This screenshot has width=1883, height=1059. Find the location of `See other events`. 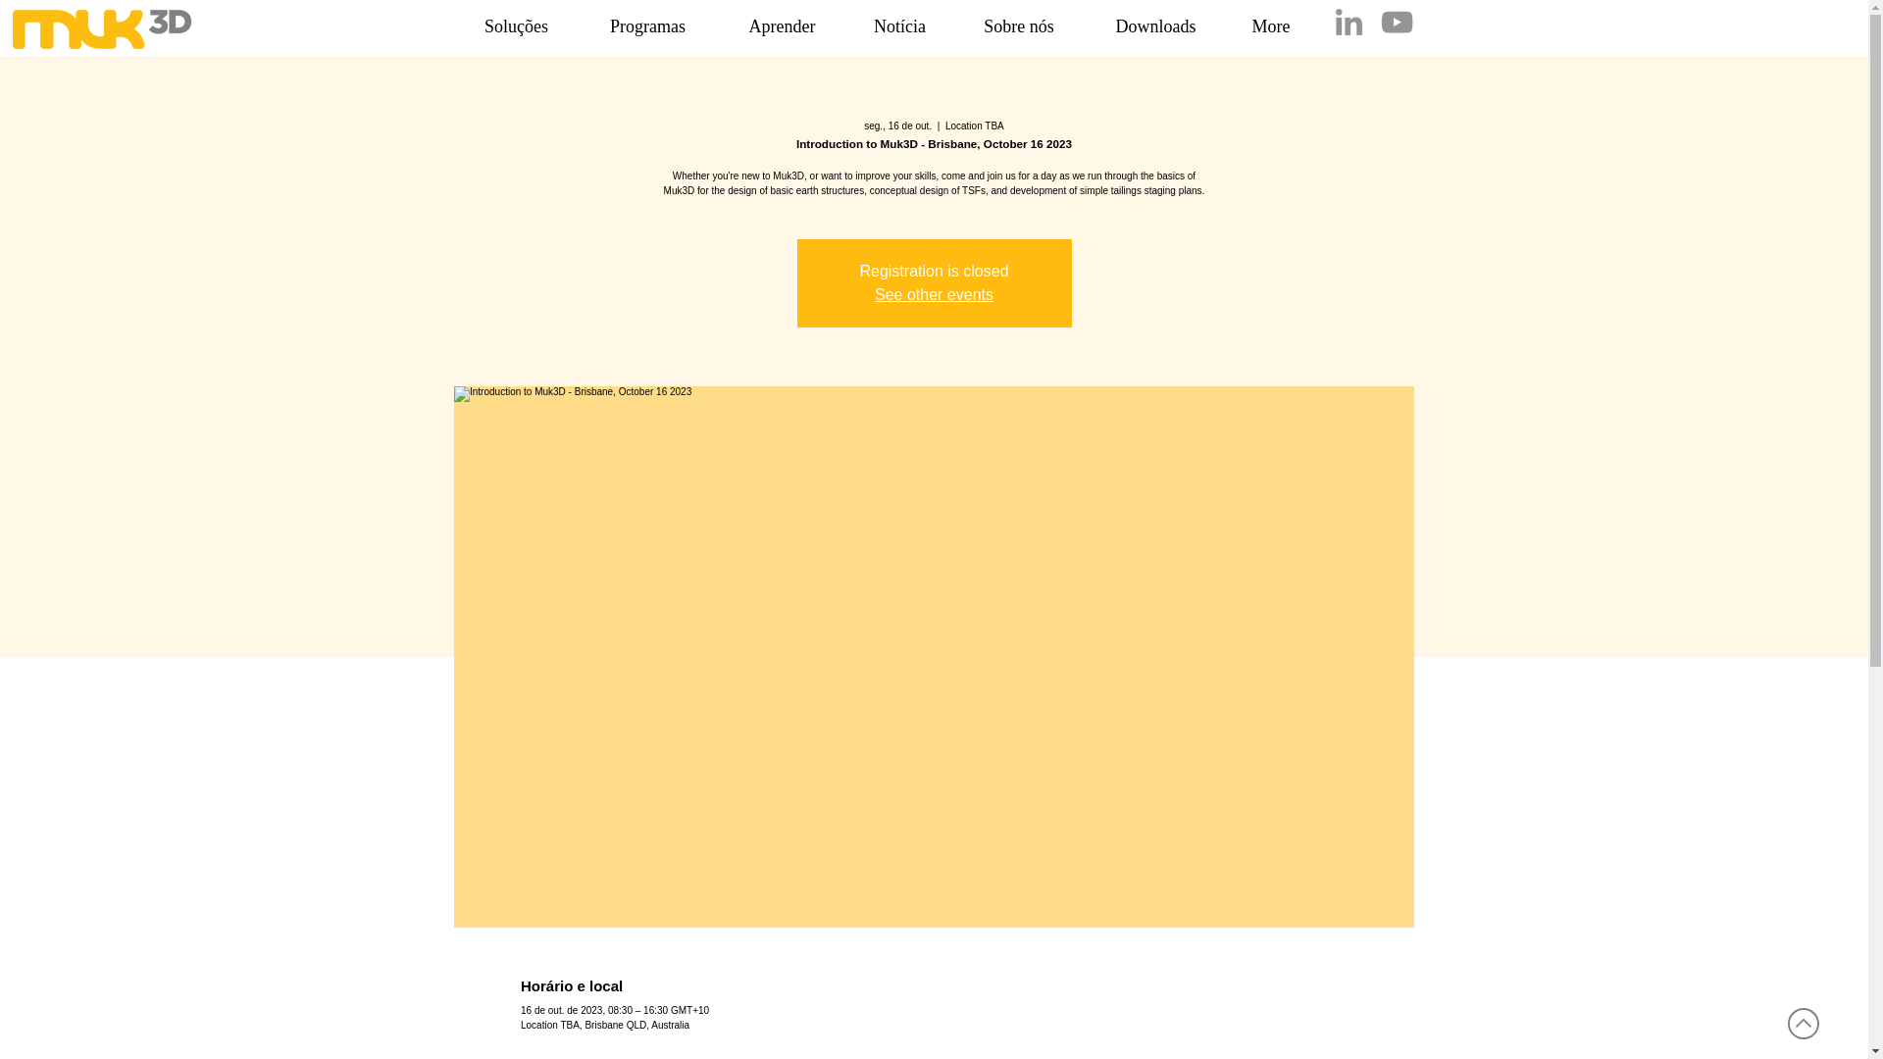

See other events is located at coordinates (934, 294).